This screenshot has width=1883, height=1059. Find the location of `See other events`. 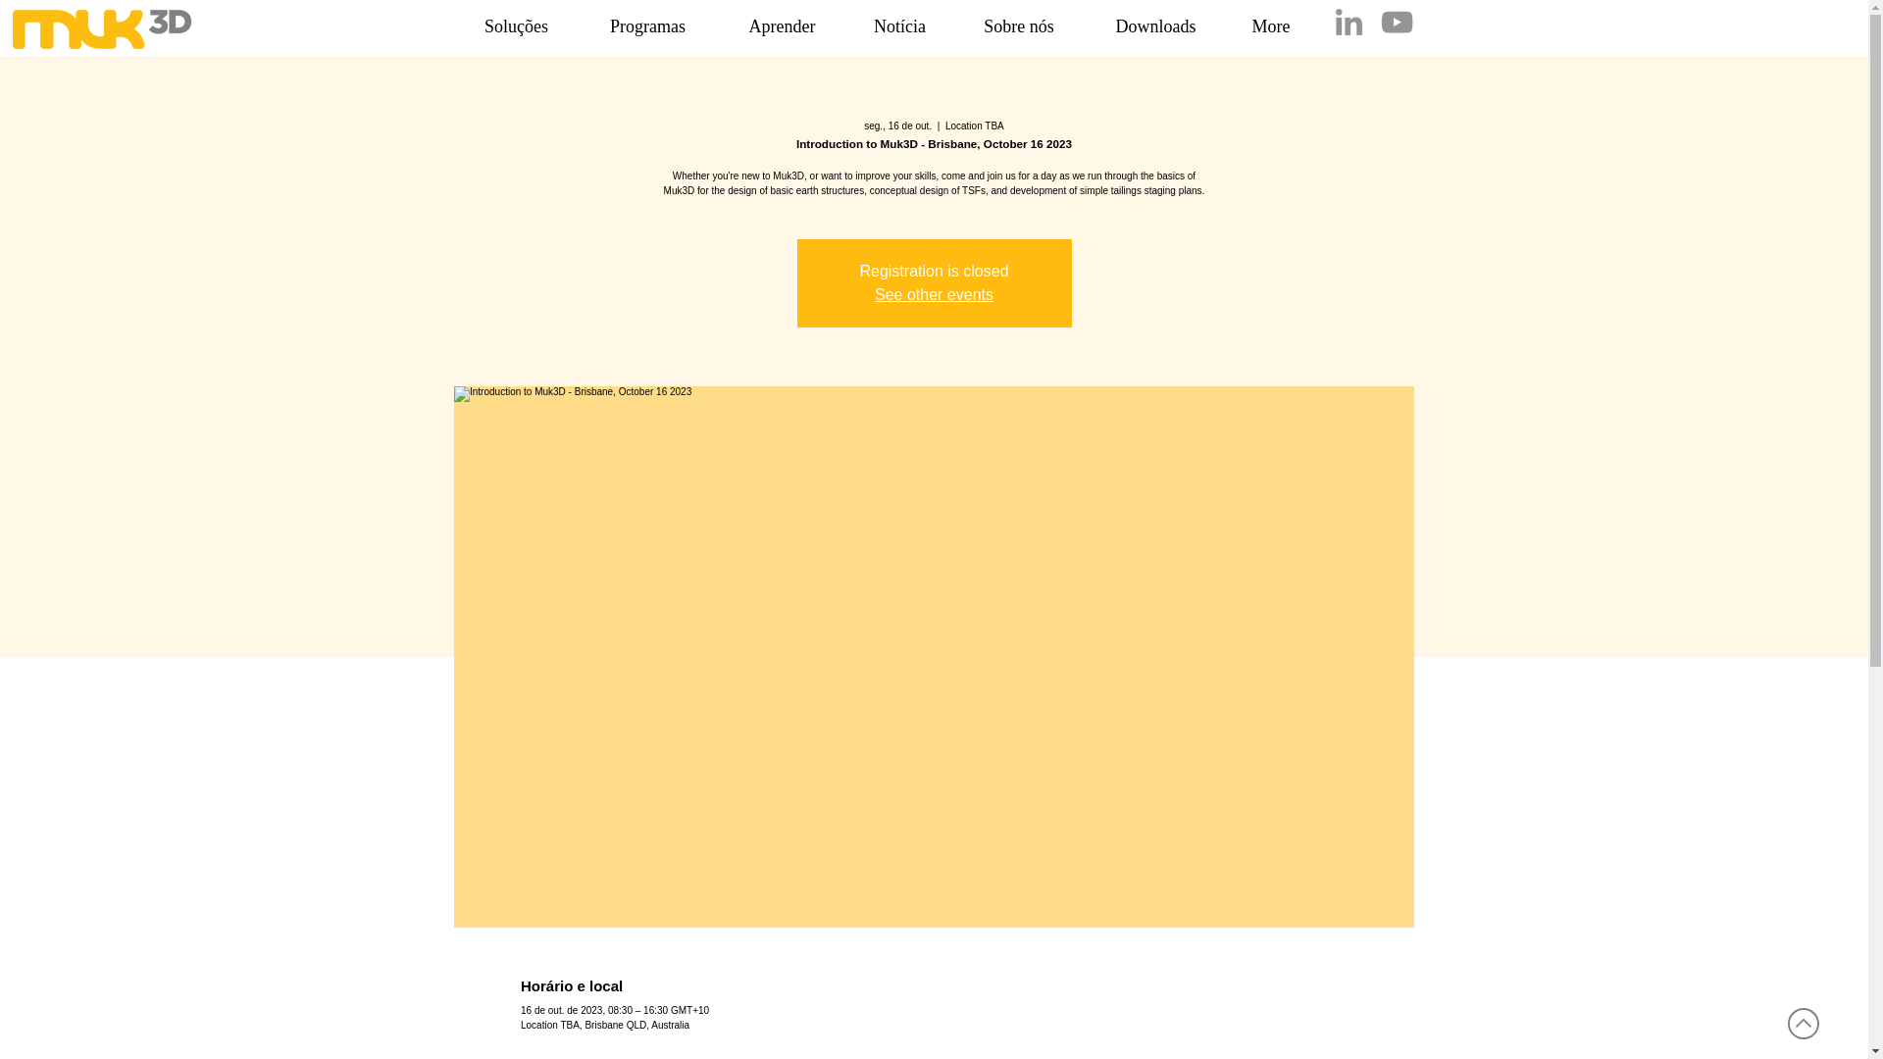

See other events is located at coordinates (934, 294).